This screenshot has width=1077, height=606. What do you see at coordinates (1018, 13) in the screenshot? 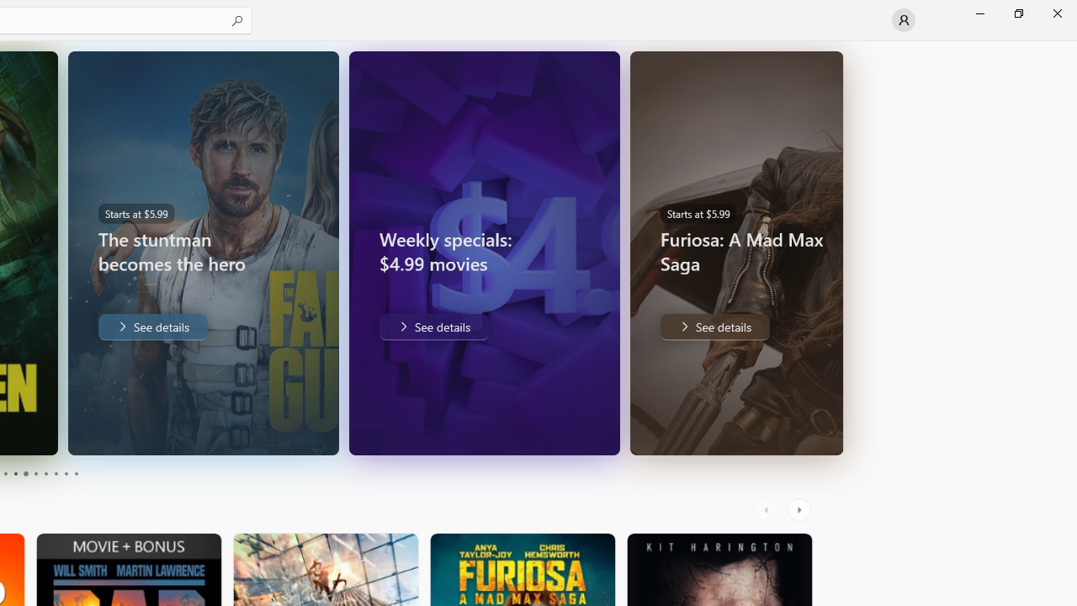
I see `Restore Microsoft Store` at bounding box center [1018, 13].